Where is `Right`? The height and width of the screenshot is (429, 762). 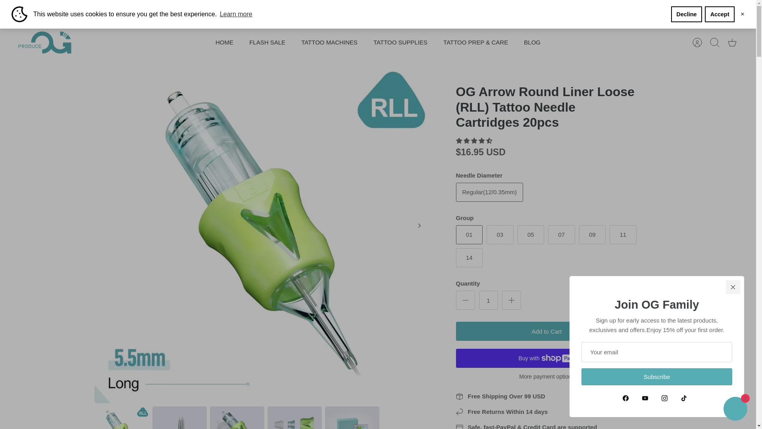
Right is located at coordinates (419, 226).